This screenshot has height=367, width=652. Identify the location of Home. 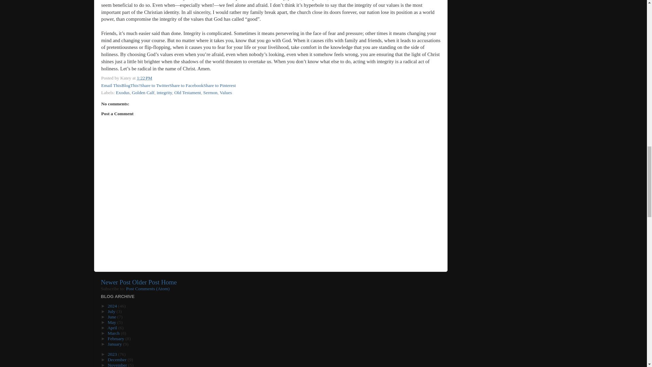
(169, 282).